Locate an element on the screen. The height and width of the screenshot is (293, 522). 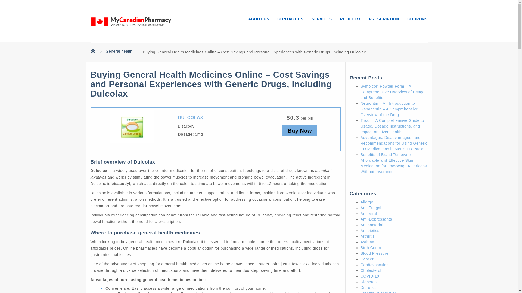
Buy Now is located at coordinates (300, 131).